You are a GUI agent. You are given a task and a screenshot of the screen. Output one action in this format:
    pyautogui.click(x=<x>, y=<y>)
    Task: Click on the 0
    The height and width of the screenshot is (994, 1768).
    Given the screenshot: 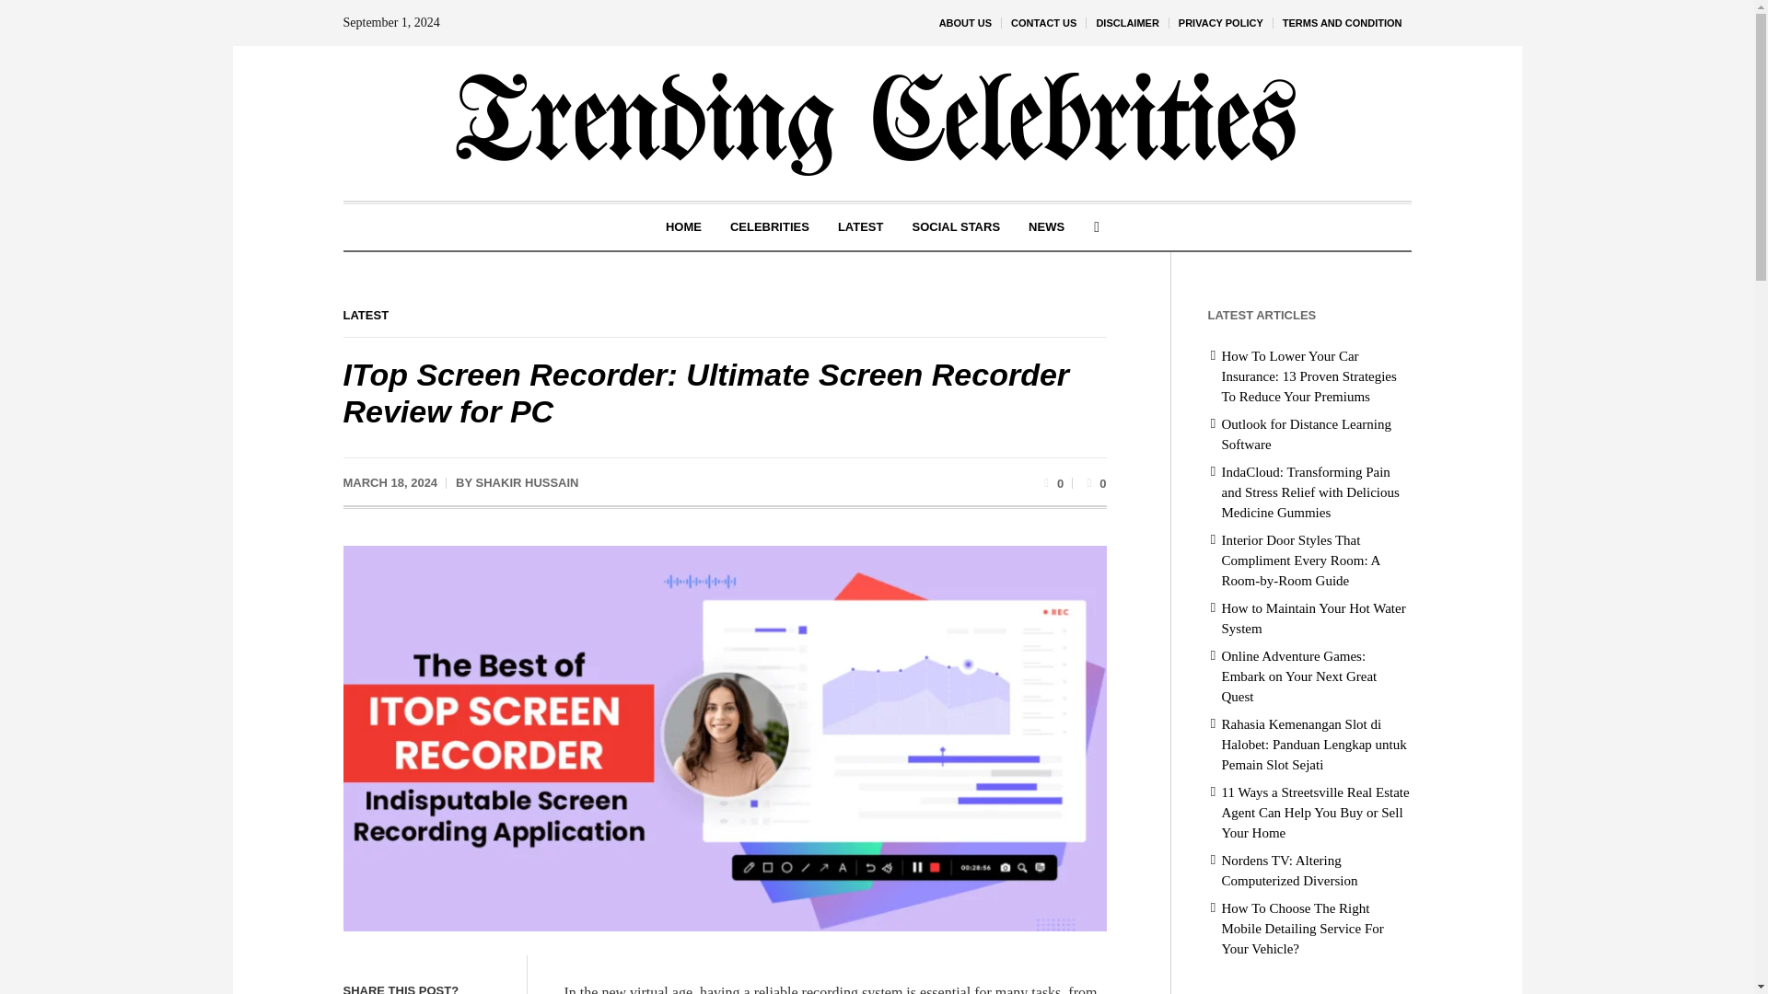 What is the action you would take?
    pyautogui.click(x=1094, y=482)
    